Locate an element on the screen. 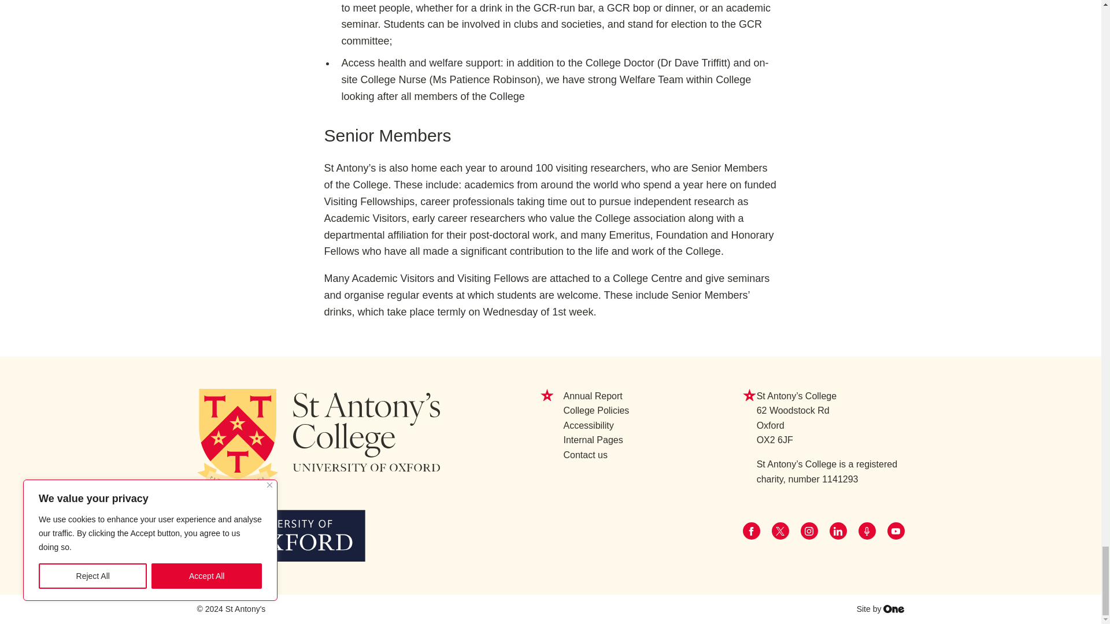 The height and width of the screenshot is (624, 1110). Instagram logo is located at coordinates (809, 530).